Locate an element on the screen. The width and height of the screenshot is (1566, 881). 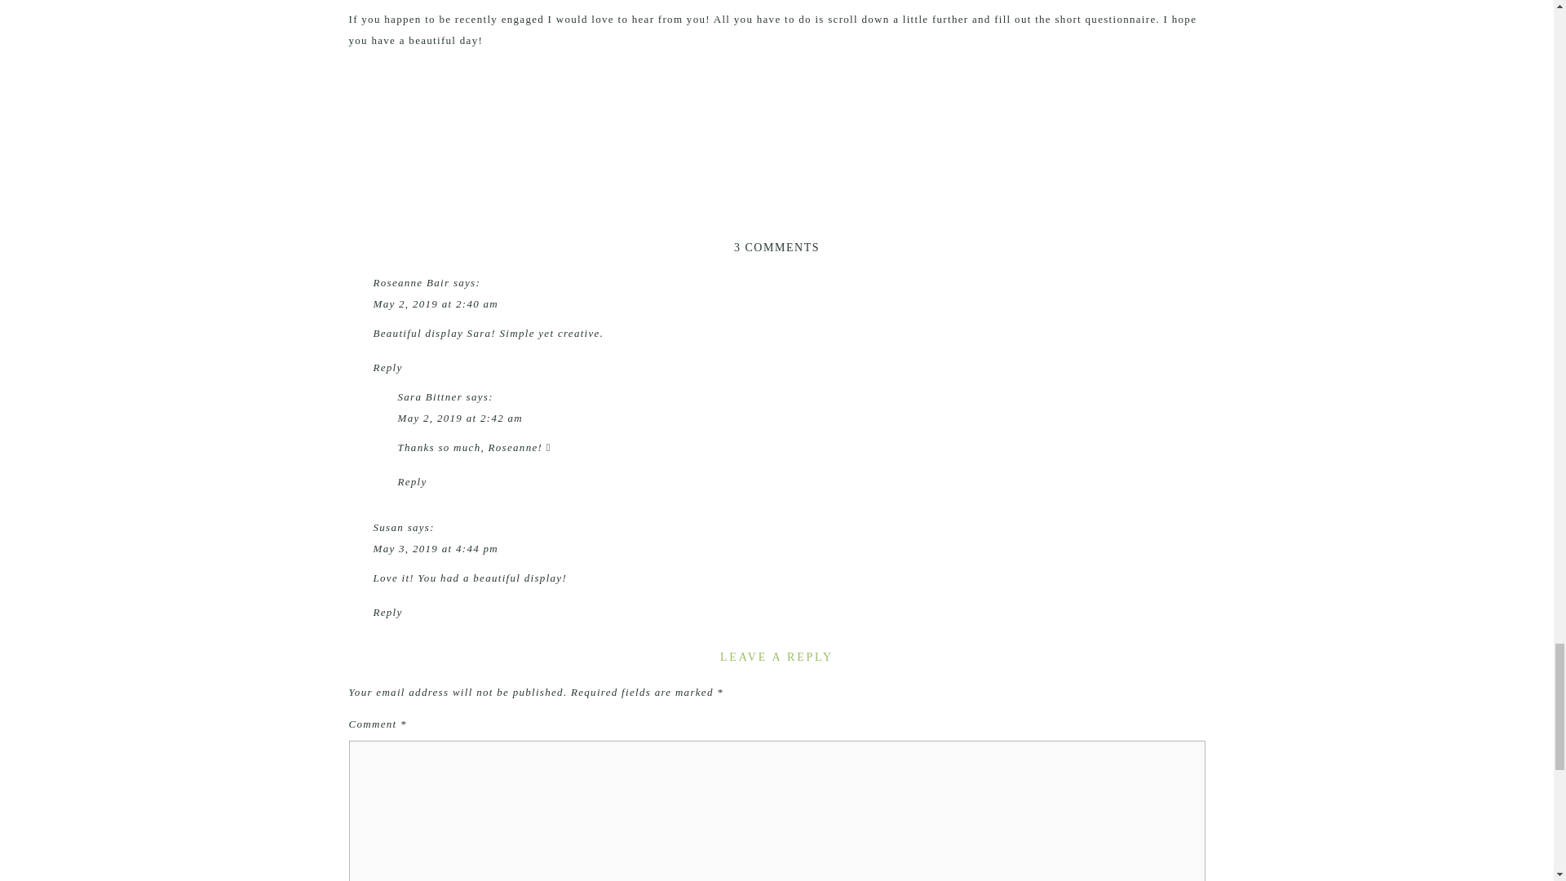
May 2, 2019 at 2:42 am is located at coordinates (460, 418).